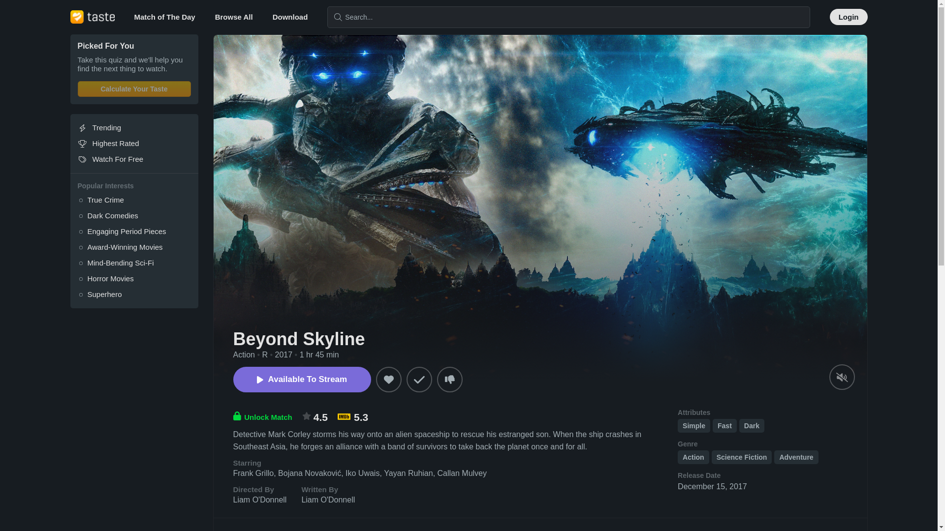 Image resolution: width=945 pixels, height=531 pixels. I want to click on Award-Winning Movies, so click(134, 247).